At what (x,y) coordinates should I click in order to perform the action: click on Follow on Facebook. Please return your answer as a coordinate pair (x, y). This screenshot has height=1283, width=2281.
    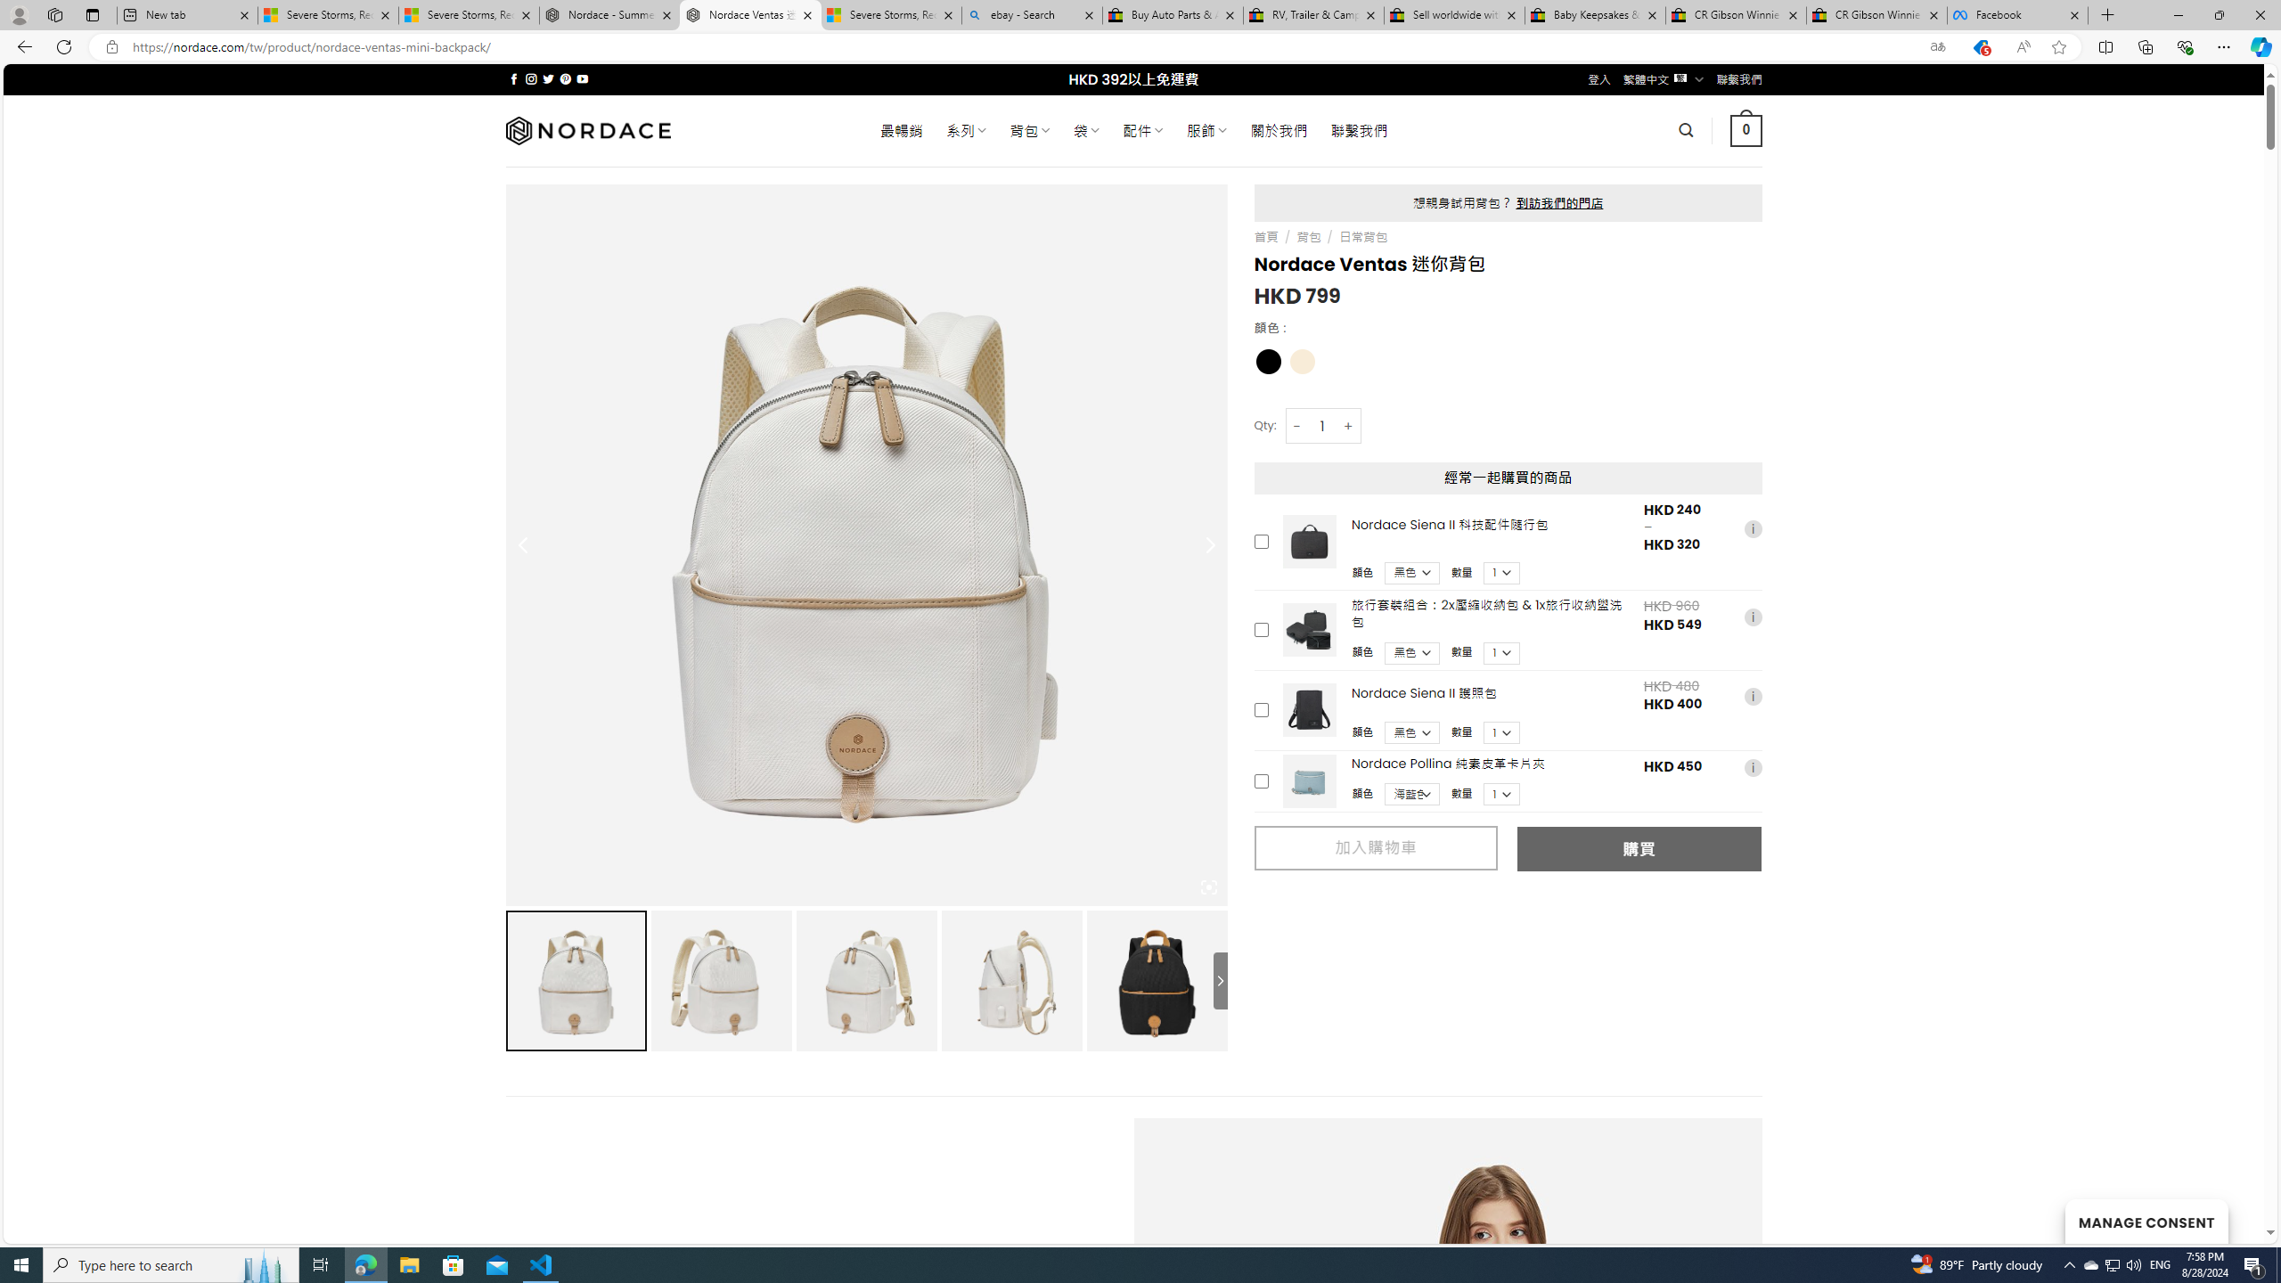
    Looking at the image, I should click on (513, 78).